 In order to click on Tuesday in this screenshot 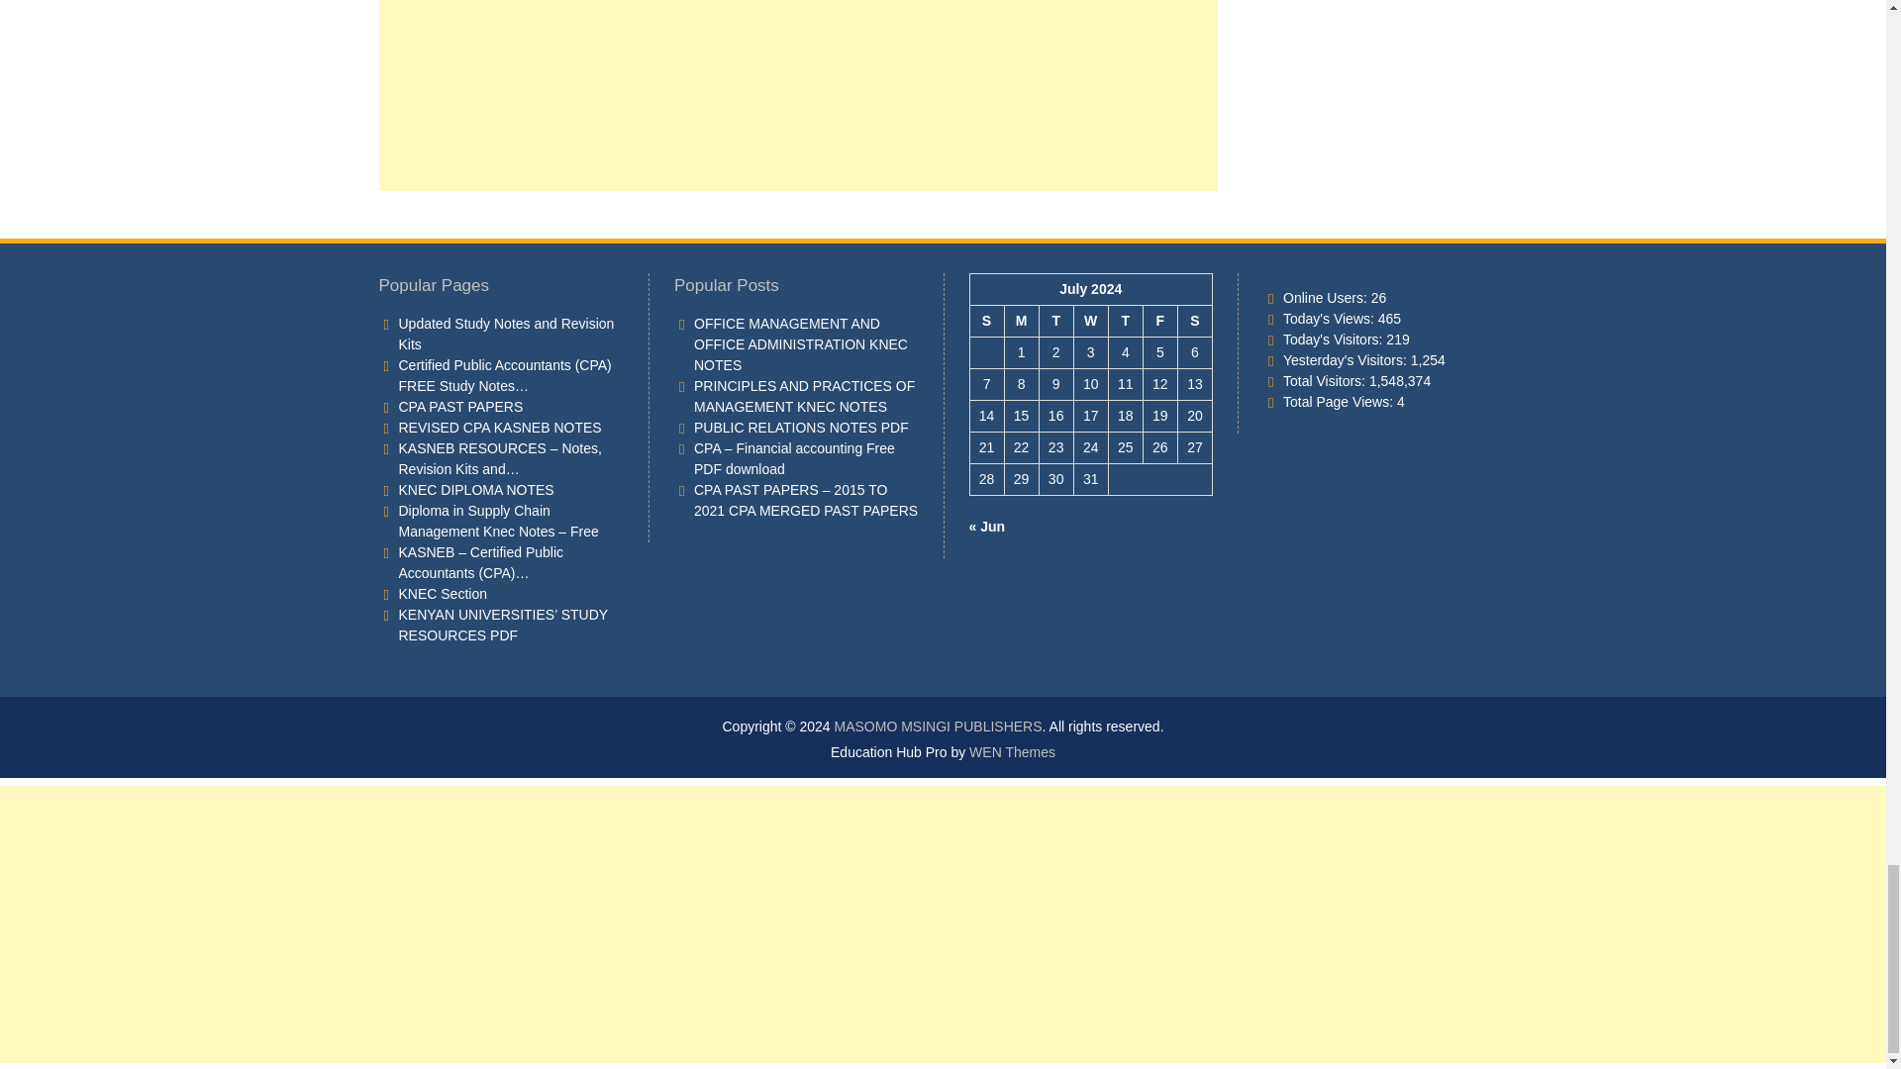, I will do `click(1055, 321)`.